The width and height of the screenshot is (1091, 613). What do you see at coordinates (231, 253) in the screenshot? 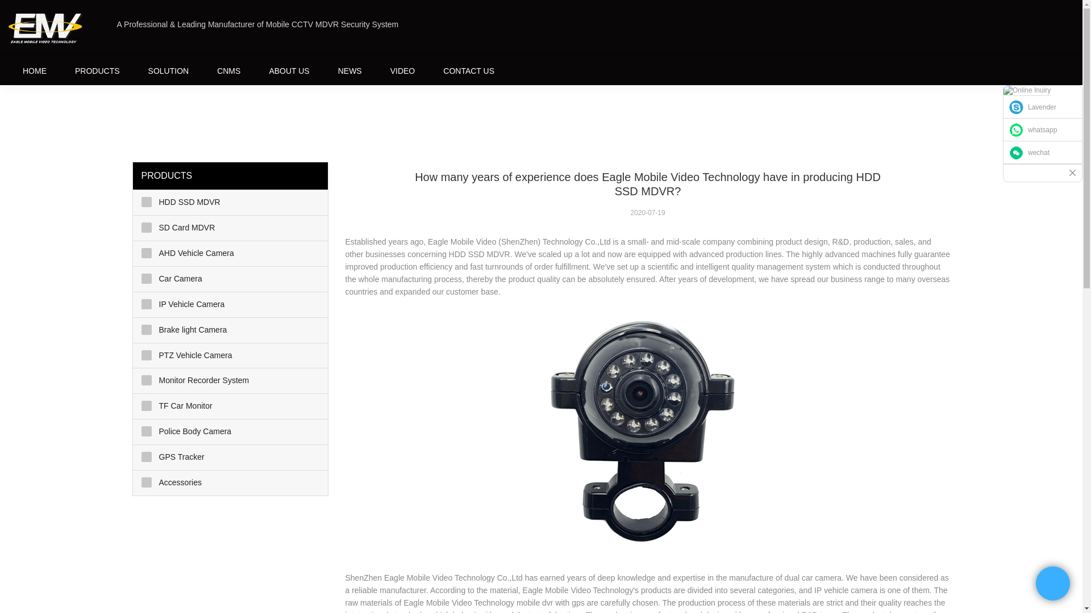
I see `AHD Vehicle Camera` at bounding box center [231, 253].